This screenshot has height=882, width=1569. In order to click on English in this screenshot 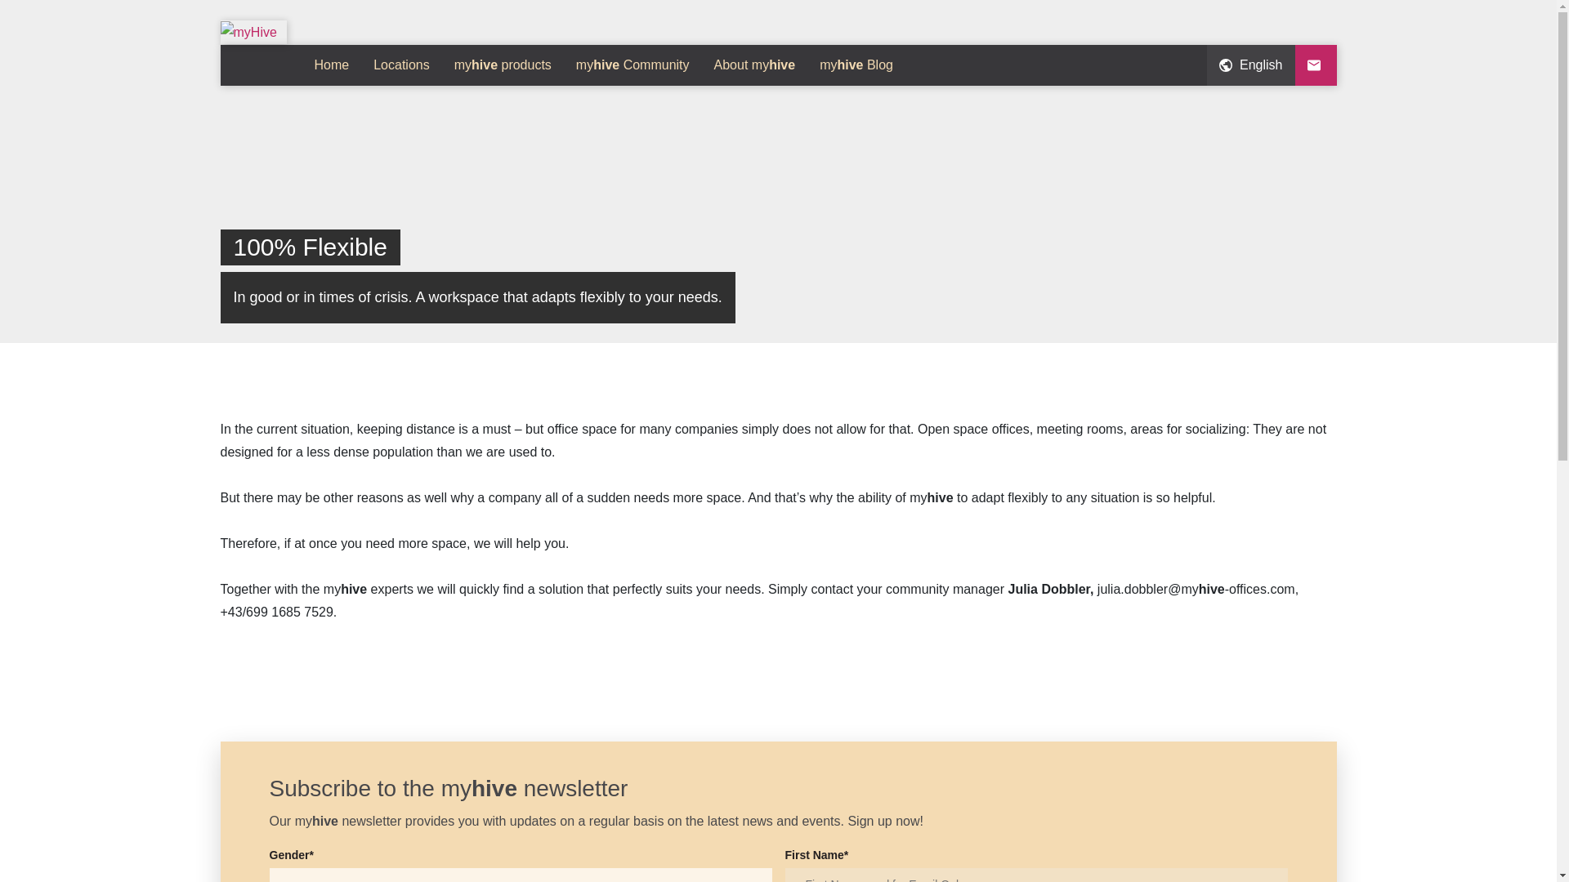, I will do `click(1250, 65)`.